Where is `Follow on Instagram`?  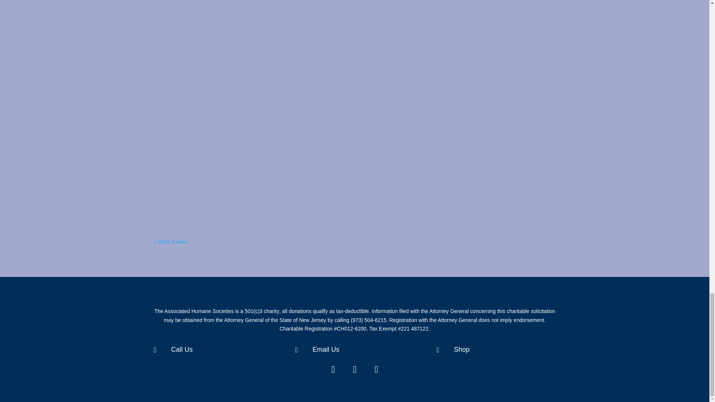 Follow on Instagram is located at coordinates (355, 369).